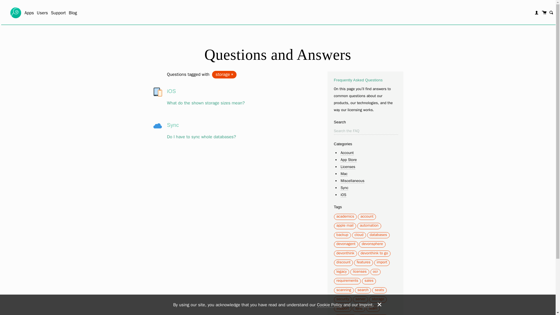 This screenshot has height=315, width=560. I want to click on cloud, so click(359, 235).